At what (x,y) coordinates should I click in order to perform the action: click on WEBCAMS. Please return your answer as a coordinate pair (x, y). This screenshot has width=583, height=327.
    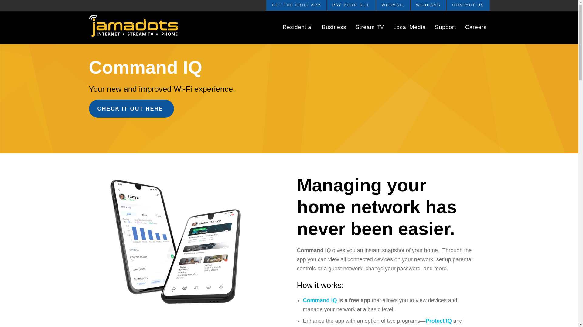
    Looking at the image, I should click on (428, 5).